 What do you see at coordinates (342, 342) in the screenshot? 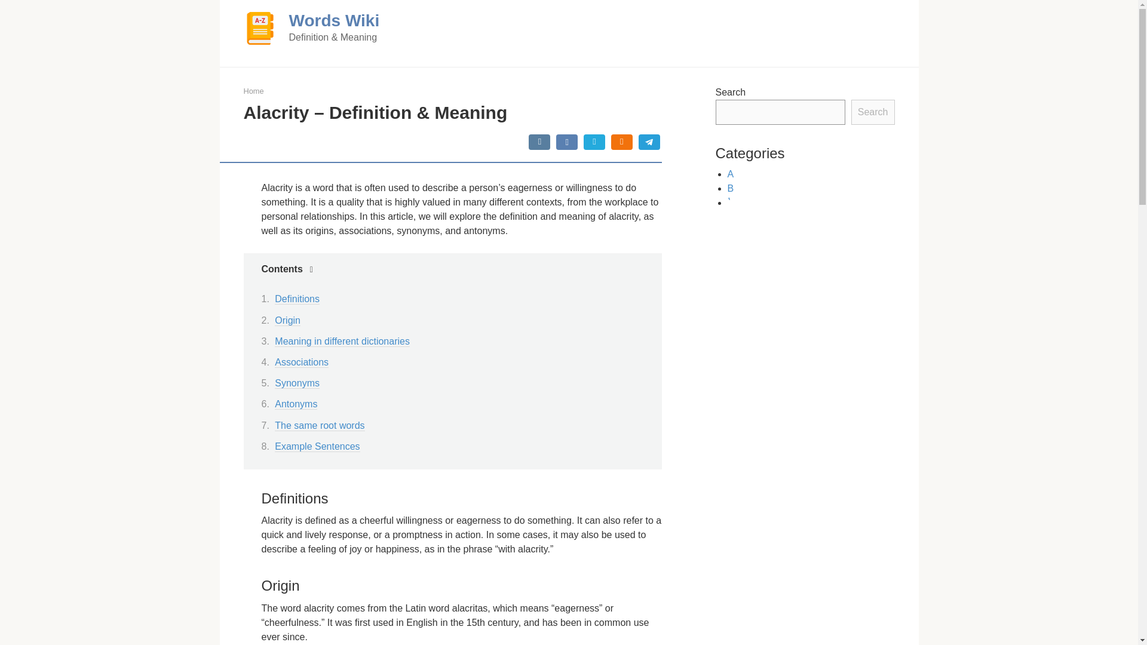
I see `Meaning in different dictionaries` at bounding box center [342, 342].